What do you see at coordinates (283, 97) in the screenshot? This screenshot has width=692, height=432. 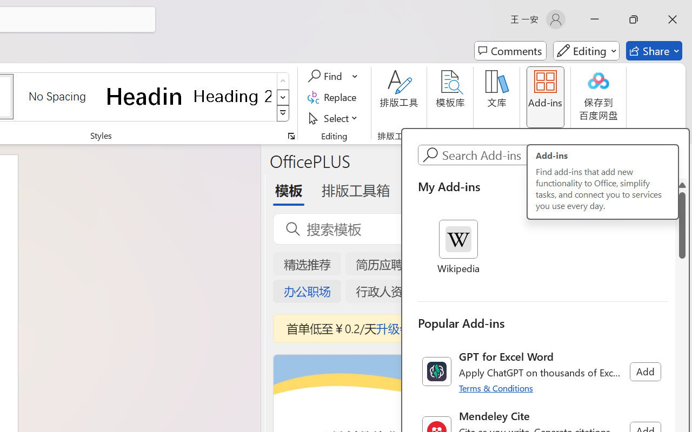 I see `Row Down` at bounding box center [283, 97].